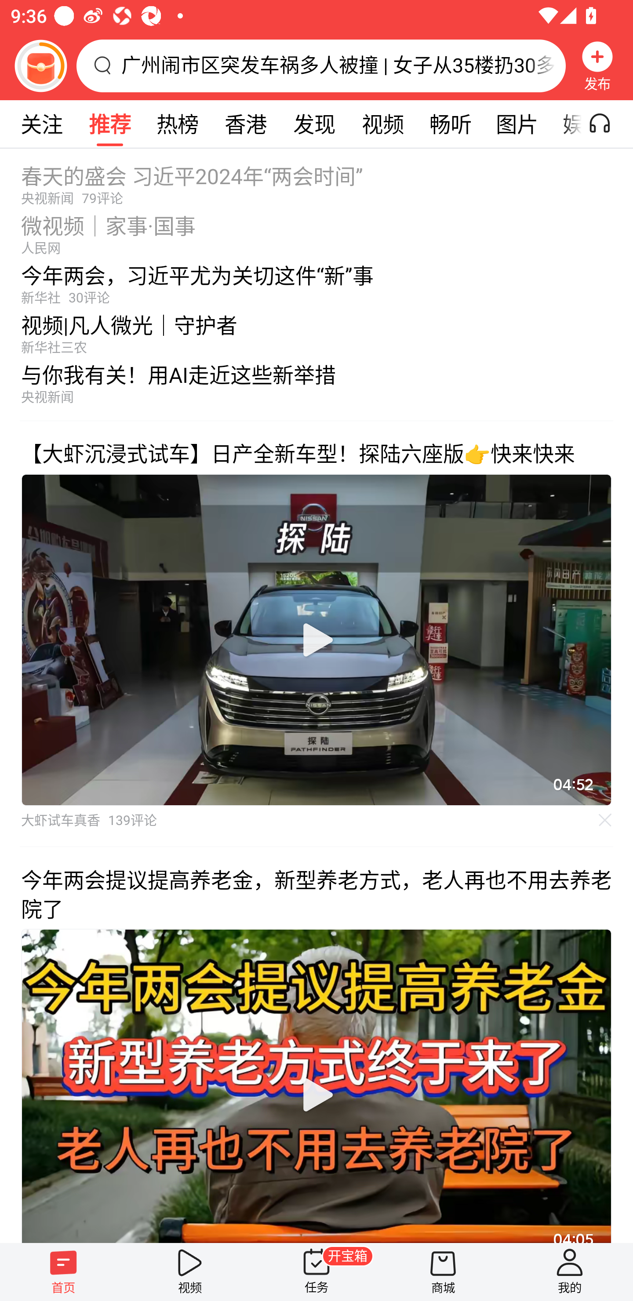  Describe the element at coordinates (177, 124) in the screenshot. I see `热榜` at that location.